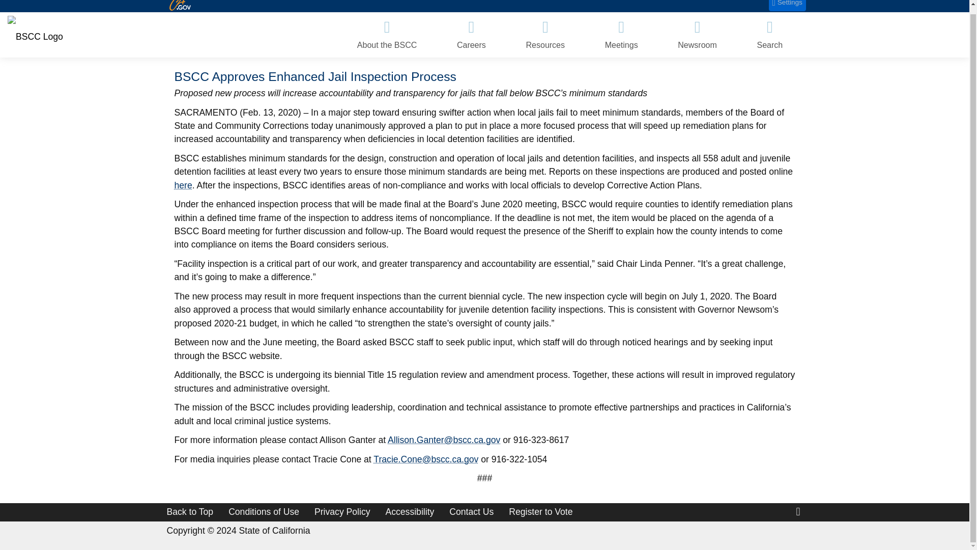 Image resolution: width=977 pixels, height=550 pixels. What do you see at coordinates (545, 35) in the screenshot?
I see `Resources` at bounding box center [545, 35].